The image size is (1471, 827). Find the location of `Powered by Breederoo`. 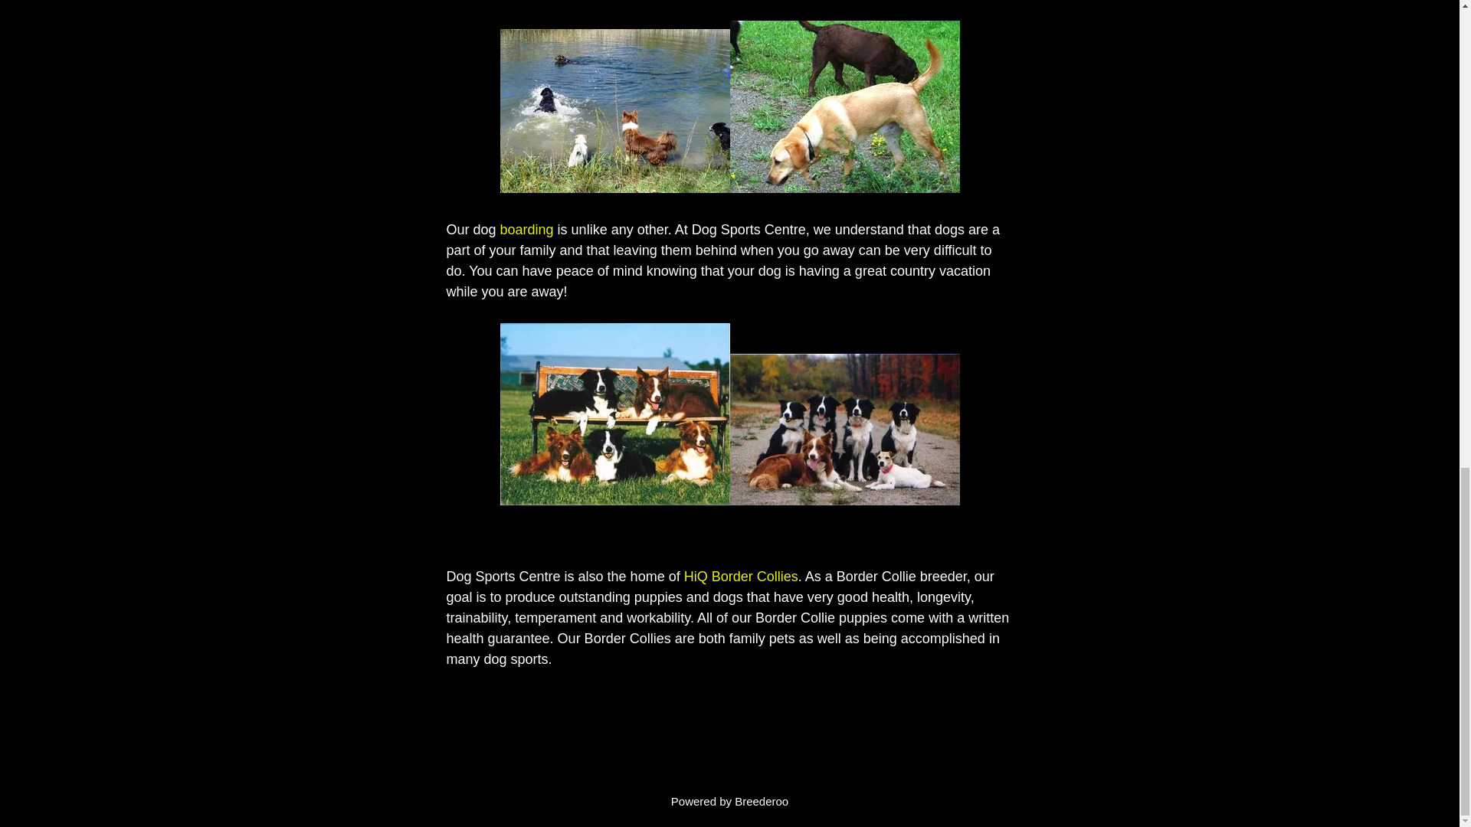

Powered by Breederoo is located at coordinates (729, 801).